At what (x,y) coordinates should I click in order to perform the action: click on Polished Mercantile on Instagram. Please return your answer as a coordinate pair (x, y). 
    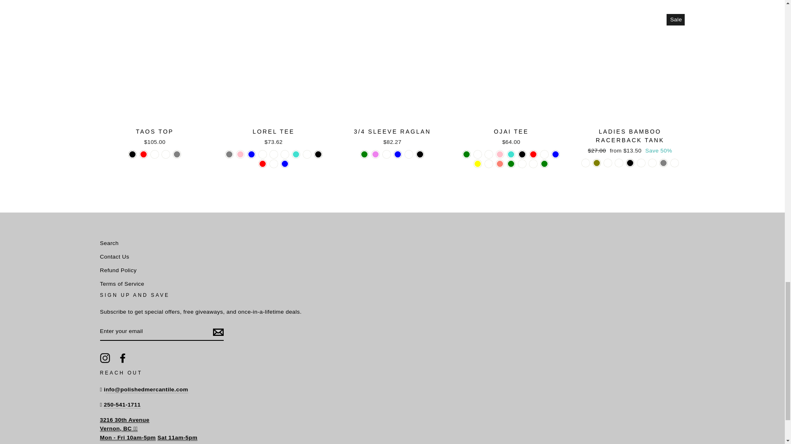
    Looking at the image, I should click on (105, 358).